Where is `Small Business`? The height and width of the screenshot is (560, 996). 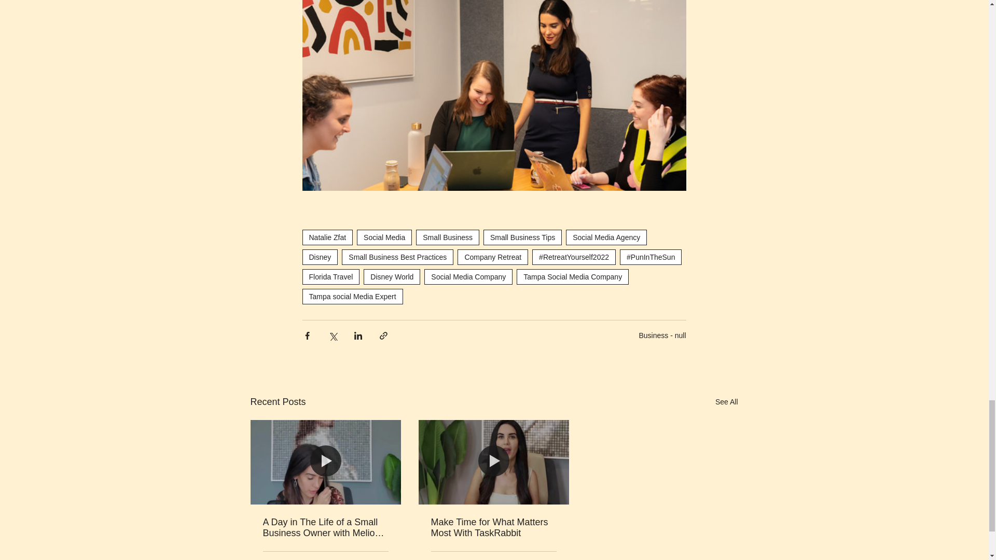
Small Business is located at coordinates (447, 237).